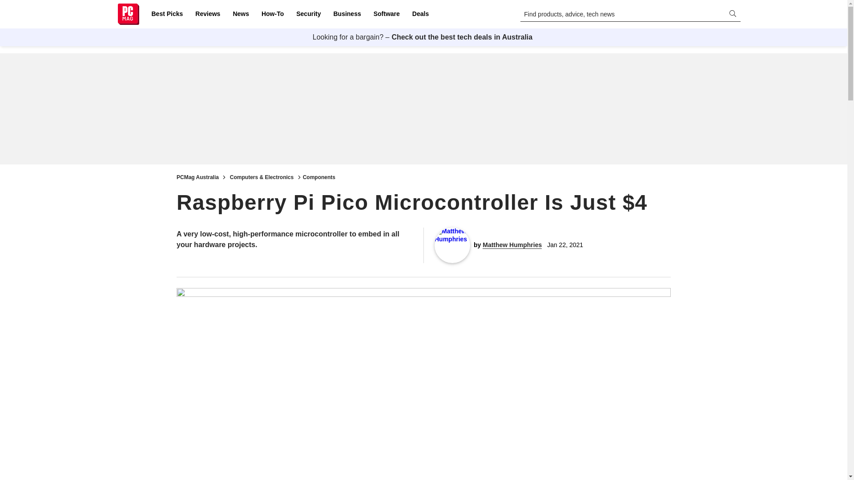 Image resolution: width=854 pixels, height=480 pixels. I want to click on Reviews, so click(207, 14).